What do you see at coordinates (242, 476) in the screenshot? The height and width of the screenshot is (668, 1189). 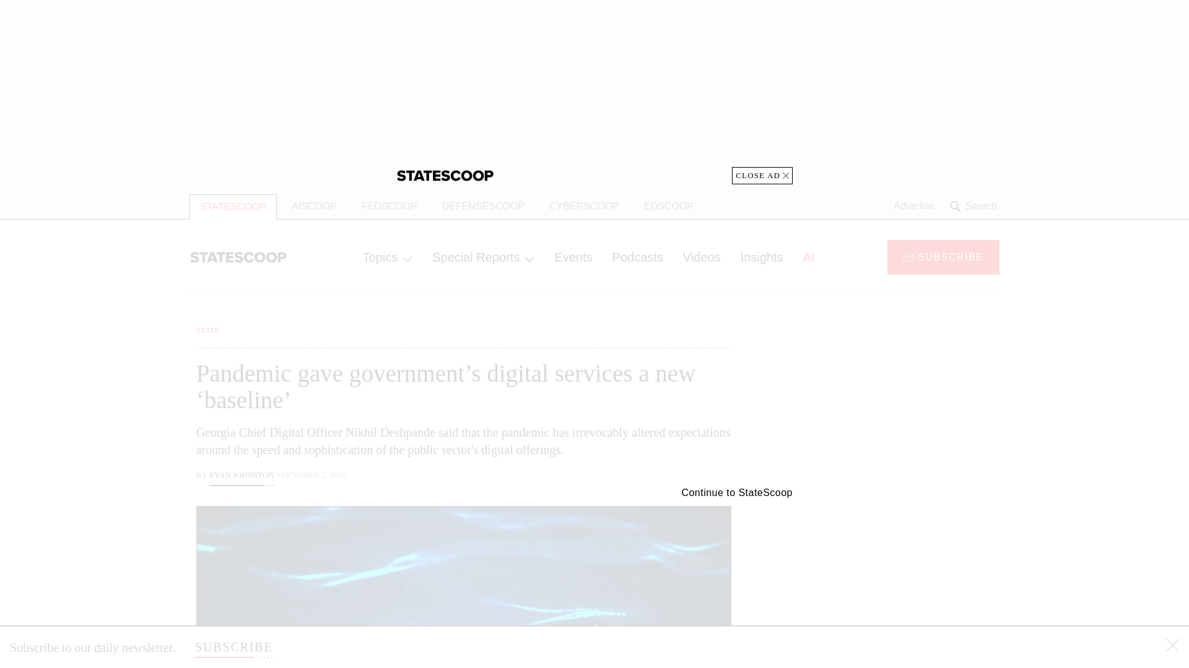 I see `Ryan Johnston` at bounding box center [242, 476].